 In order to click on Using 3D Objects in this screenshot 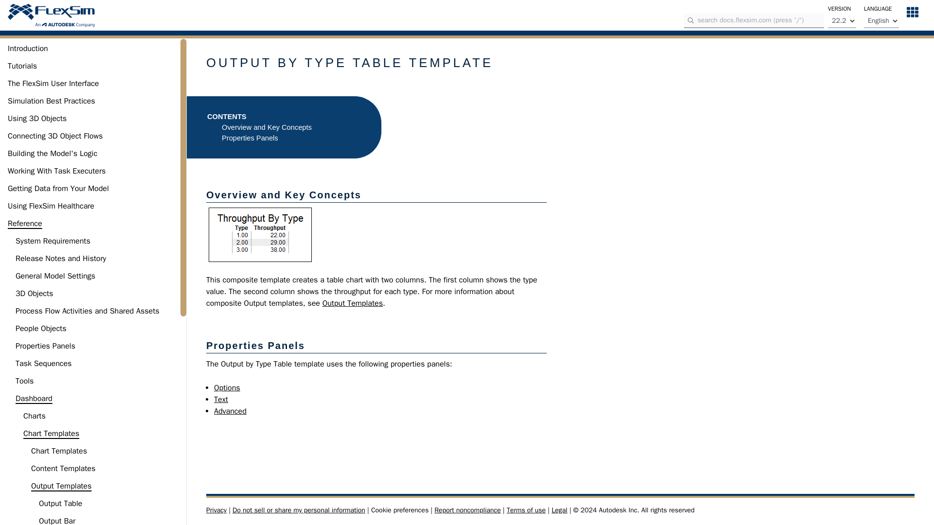, I will do `click(37, 119)`.